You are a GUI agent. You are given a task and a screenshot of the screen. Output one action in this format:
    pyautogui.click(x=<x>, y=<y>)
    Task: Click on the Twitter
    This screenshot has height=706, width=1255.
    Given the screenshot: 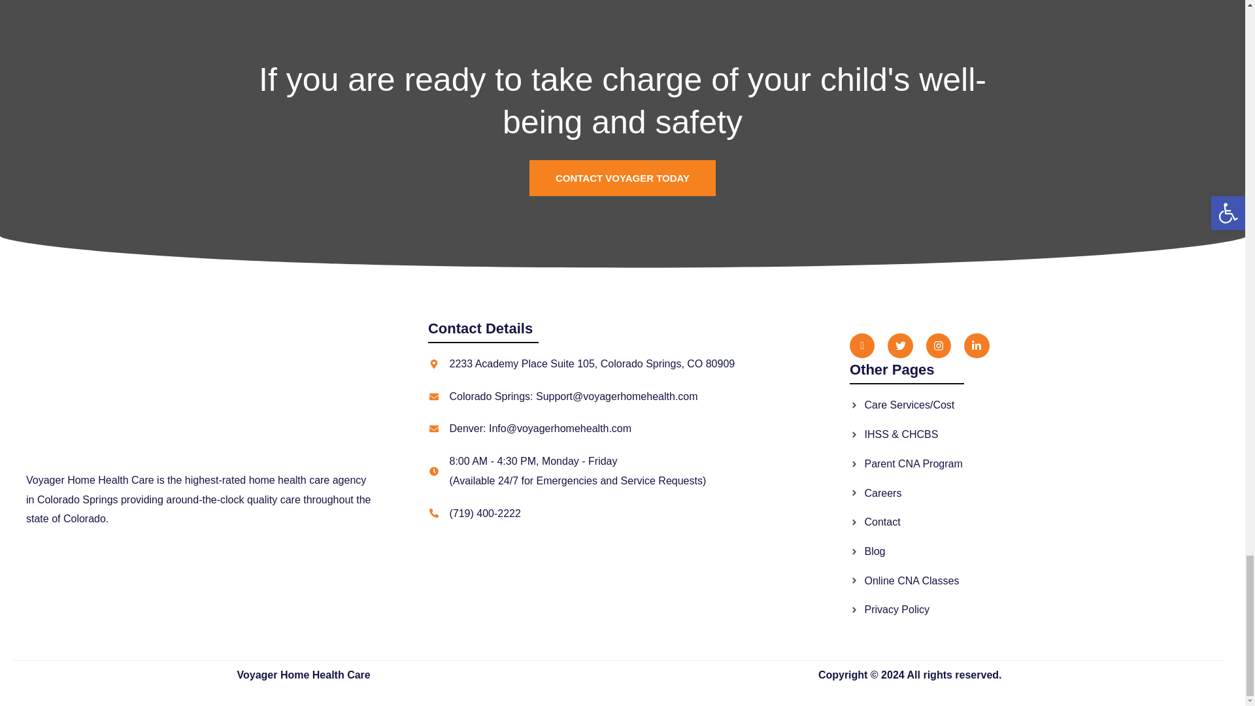 What is the action you would take?
    pyautogui.click(x=899, y=345)
    